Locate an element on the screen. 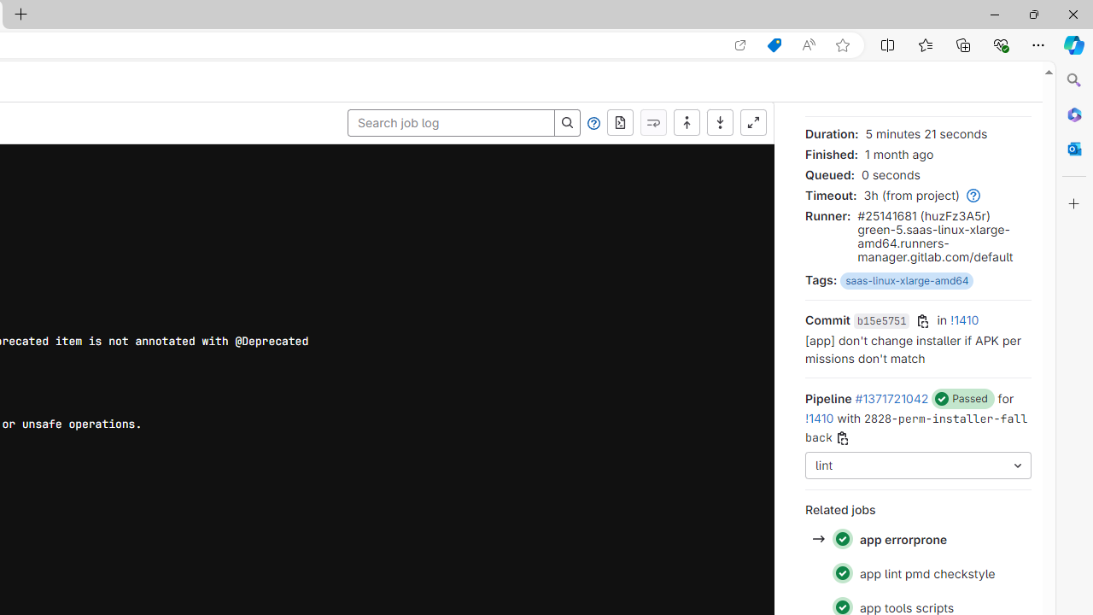  Copy branch name is located at coordinates (842, 439).